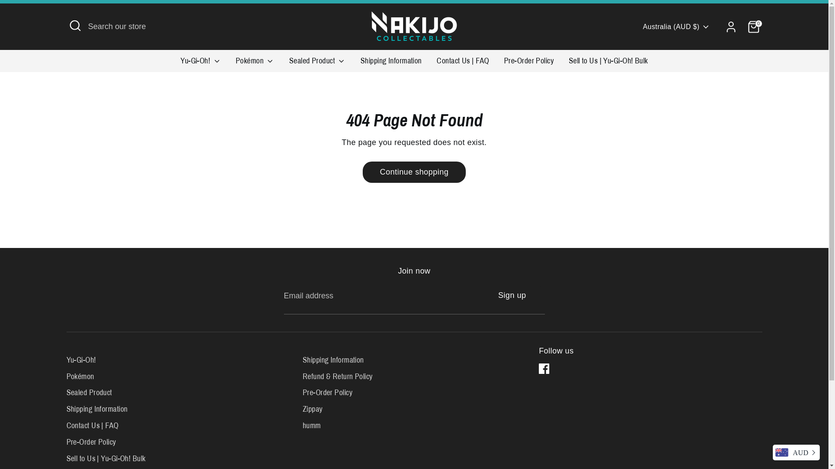 The width and height of the screenshot is (835, 469). I want to click on Yu-Gi-Oh!, so click(200, 63).